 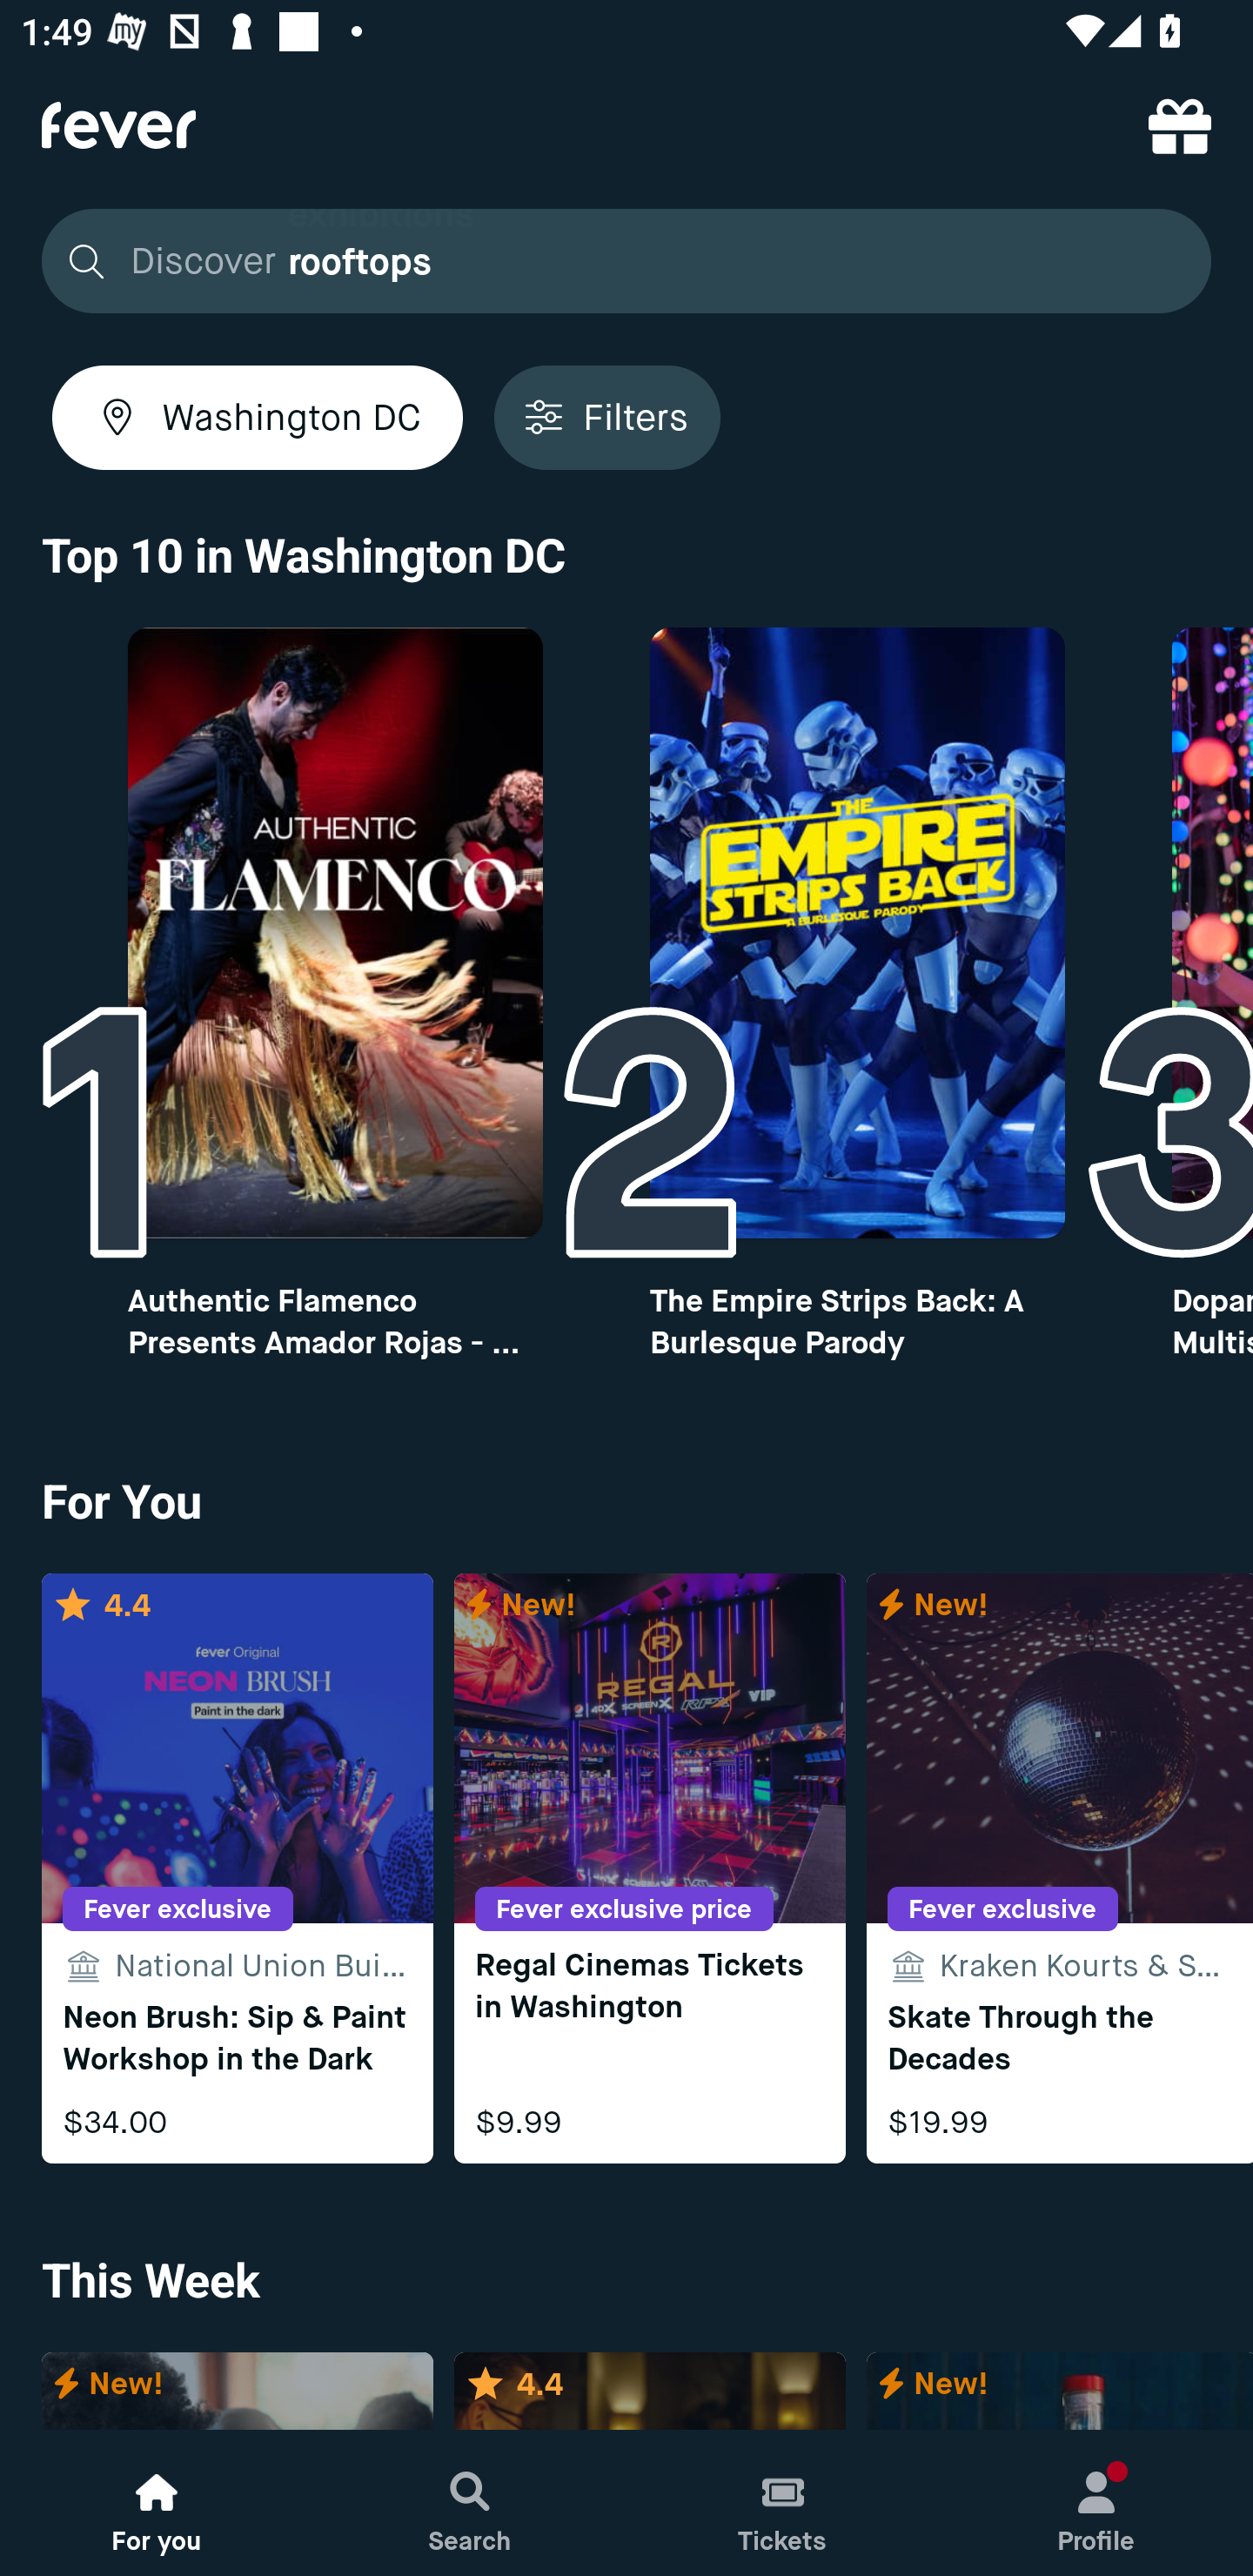 What do you see at coordinates (470, 2503) in the screenshot?
I see `Search` at bounding box center [470, 2503].